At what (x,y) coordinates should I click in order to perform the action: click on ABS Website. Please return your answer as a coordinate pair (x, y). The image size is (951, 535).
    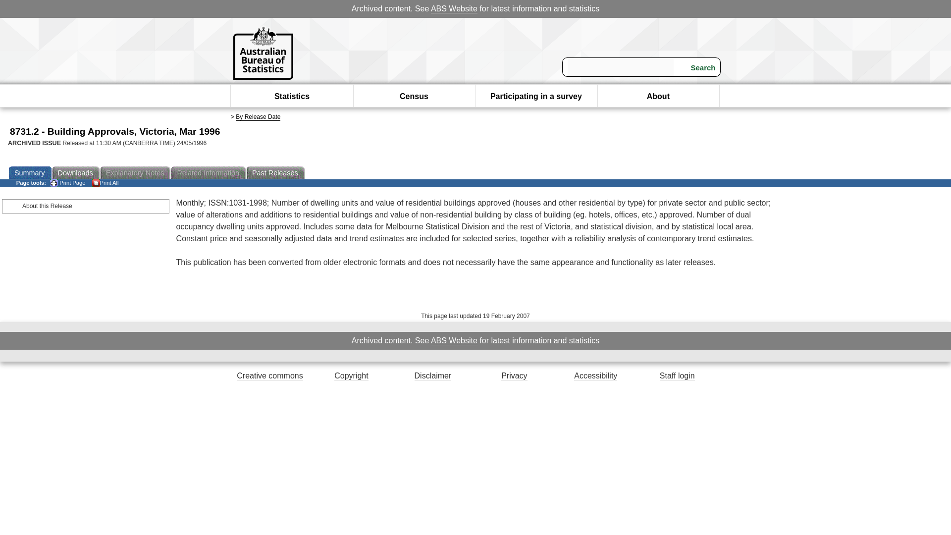
    Looking at the image, I should click on (454, 9).